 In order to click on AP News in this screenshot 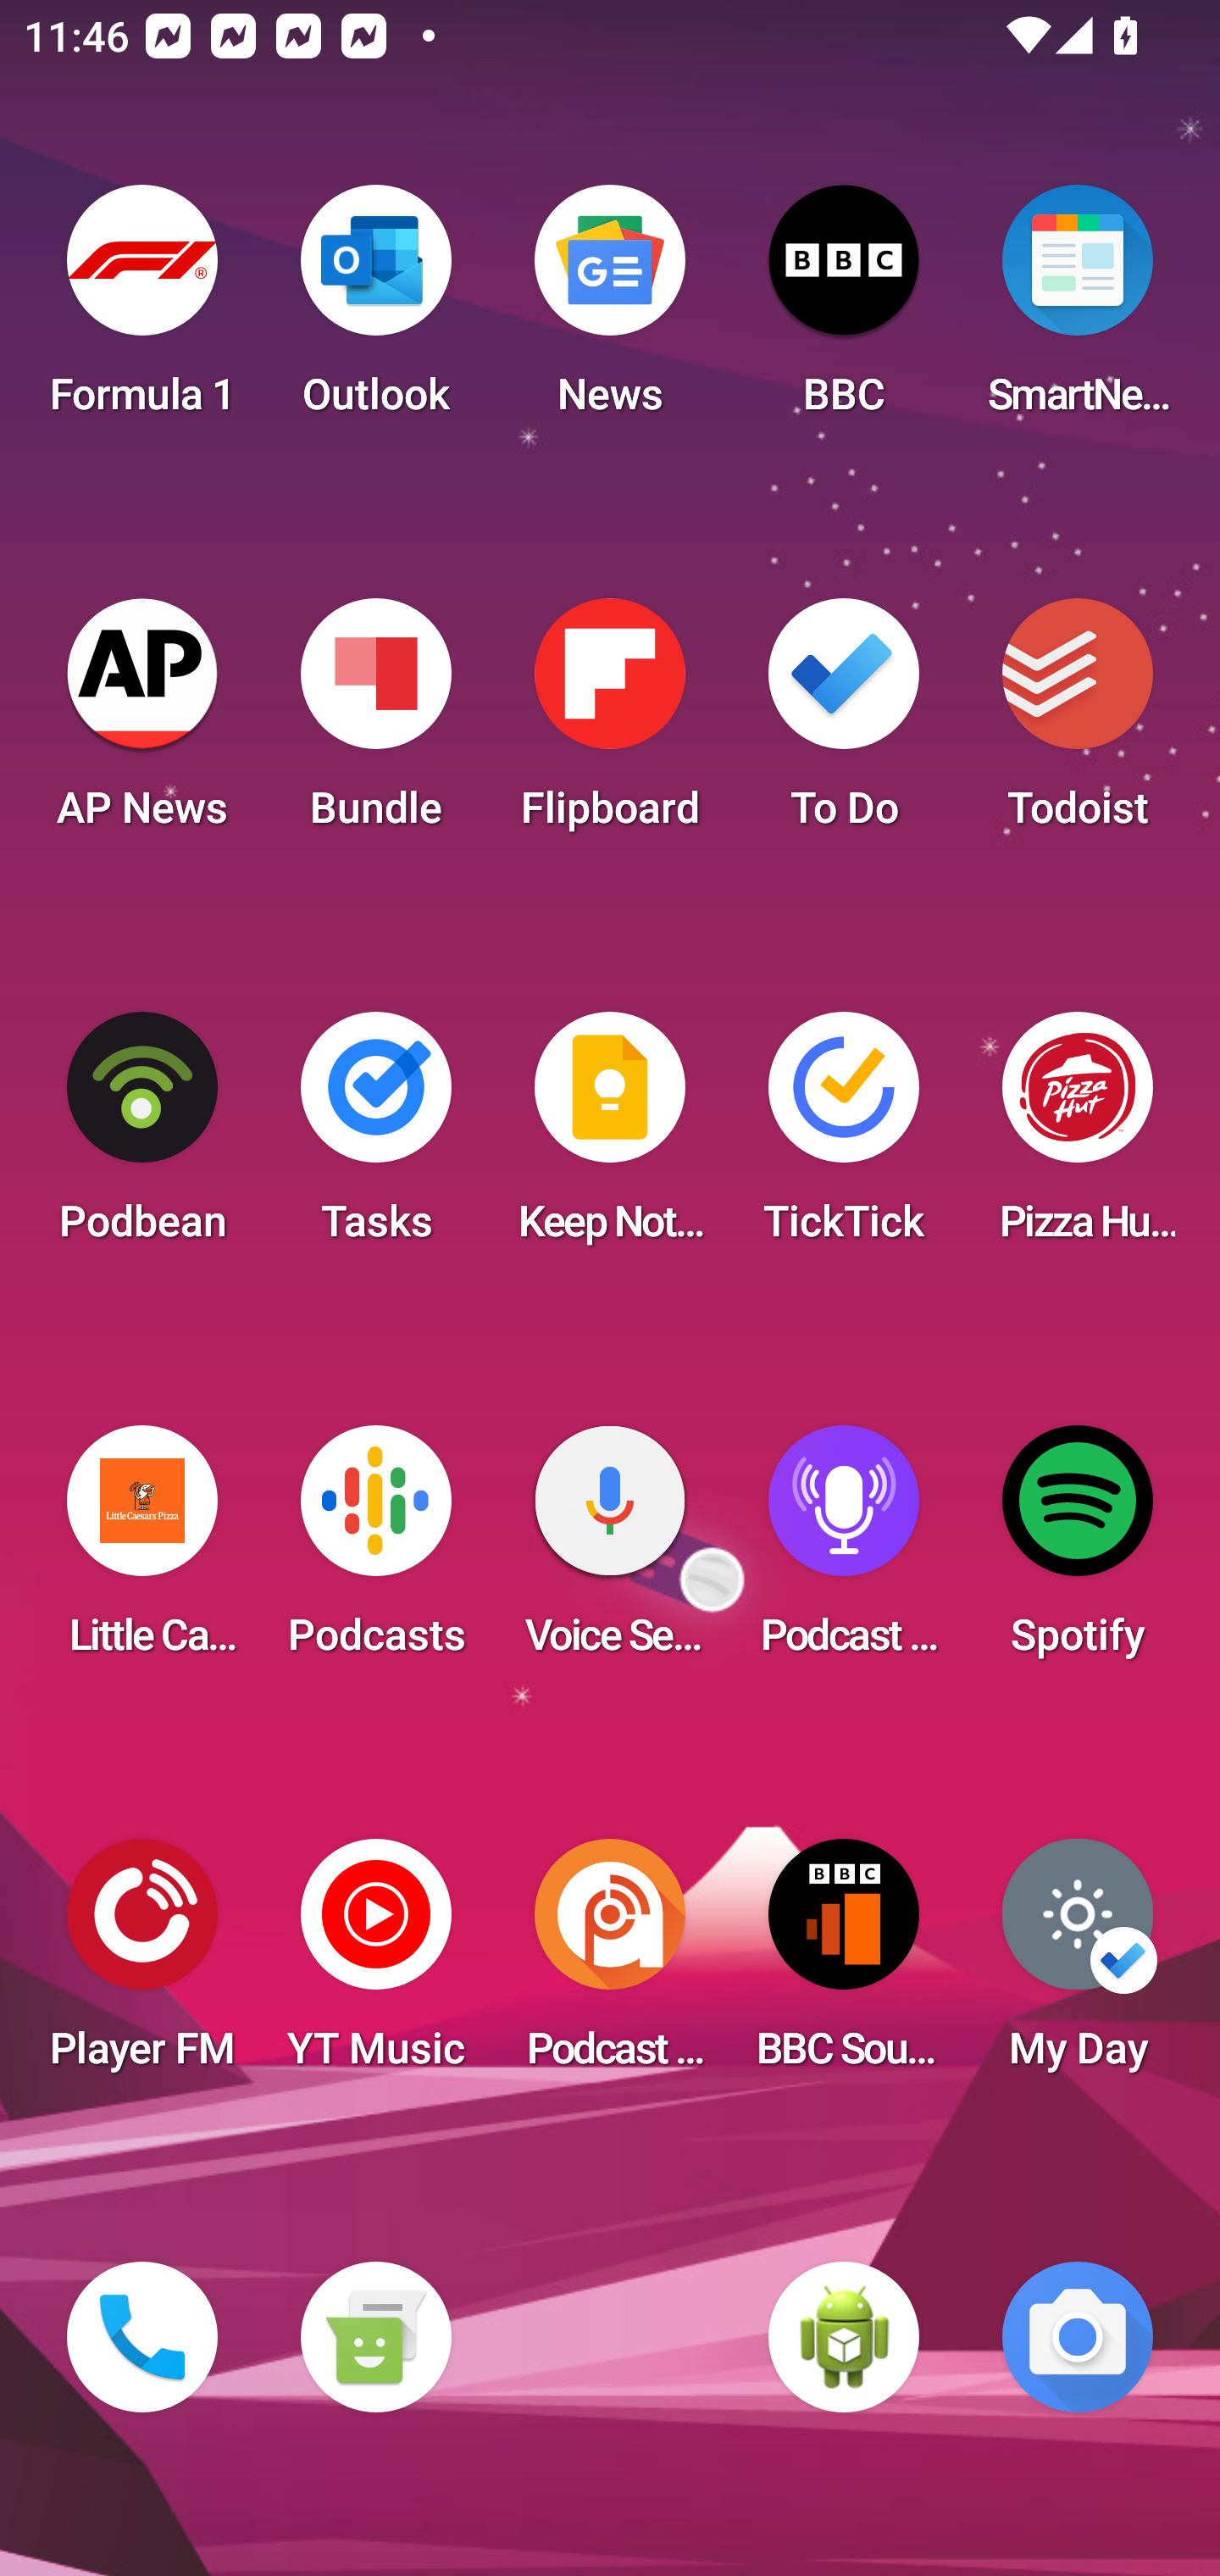, I will do `click(142, 724)`.